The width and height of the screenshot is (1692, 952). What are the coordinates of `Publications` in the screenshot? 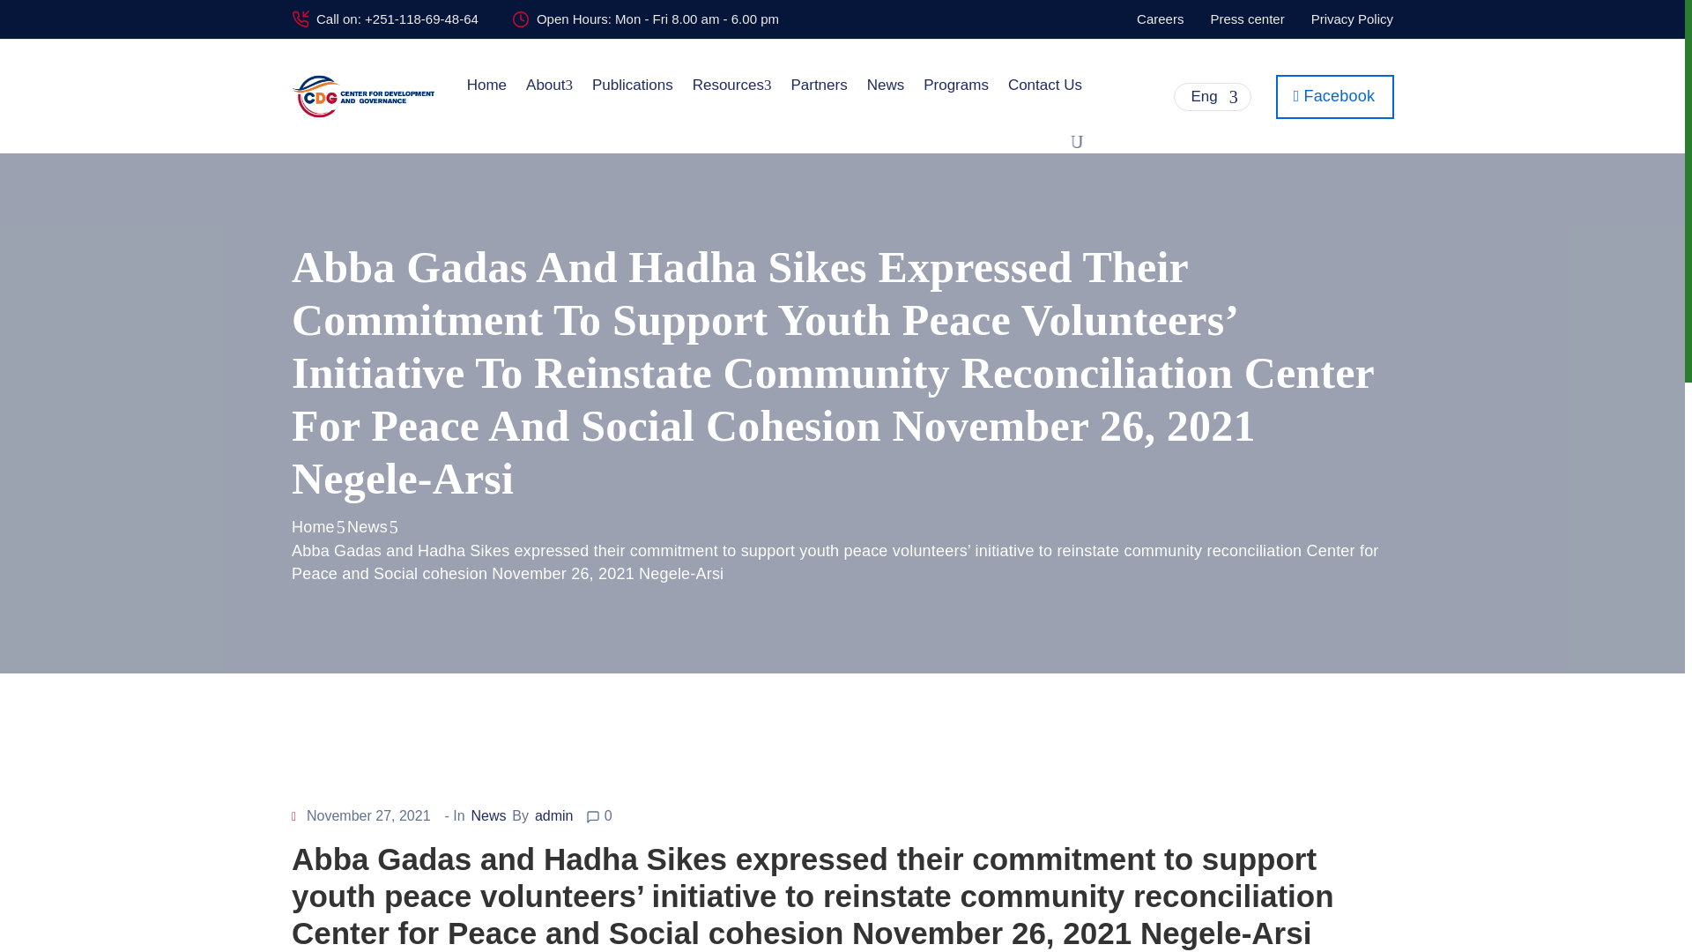 It's located at (633, 86).